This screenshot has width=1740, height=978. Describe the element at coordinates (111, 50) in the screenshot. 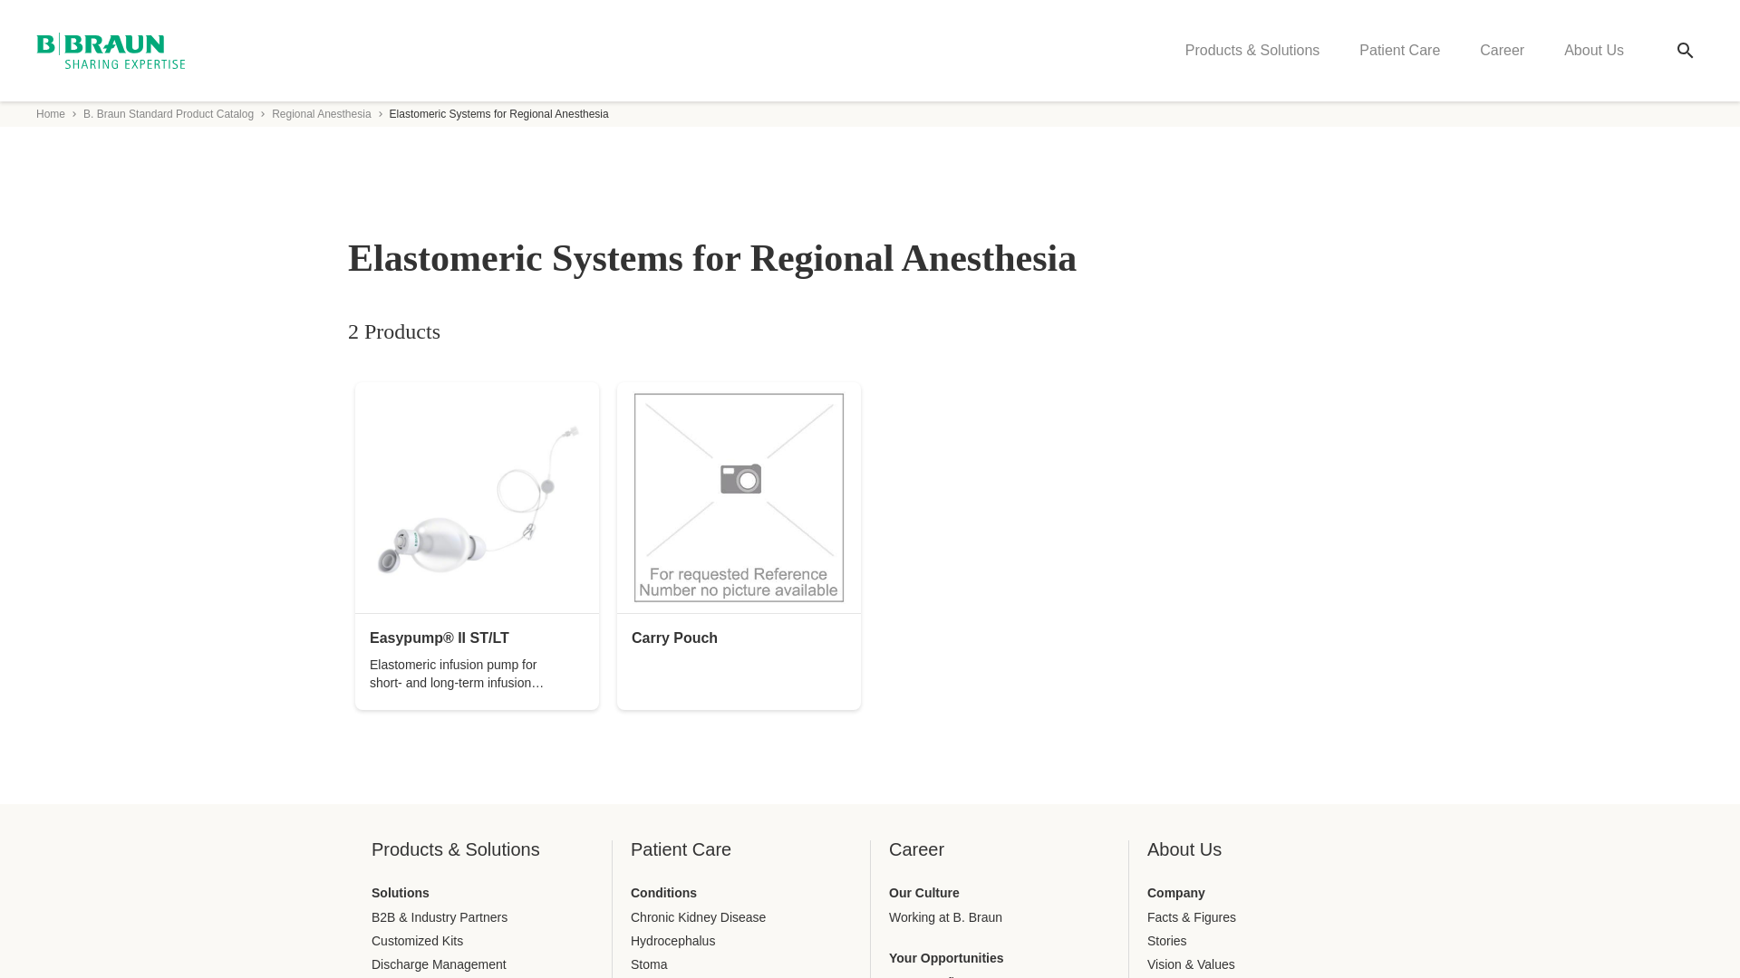

I see `B.Braun Logo` at that location.